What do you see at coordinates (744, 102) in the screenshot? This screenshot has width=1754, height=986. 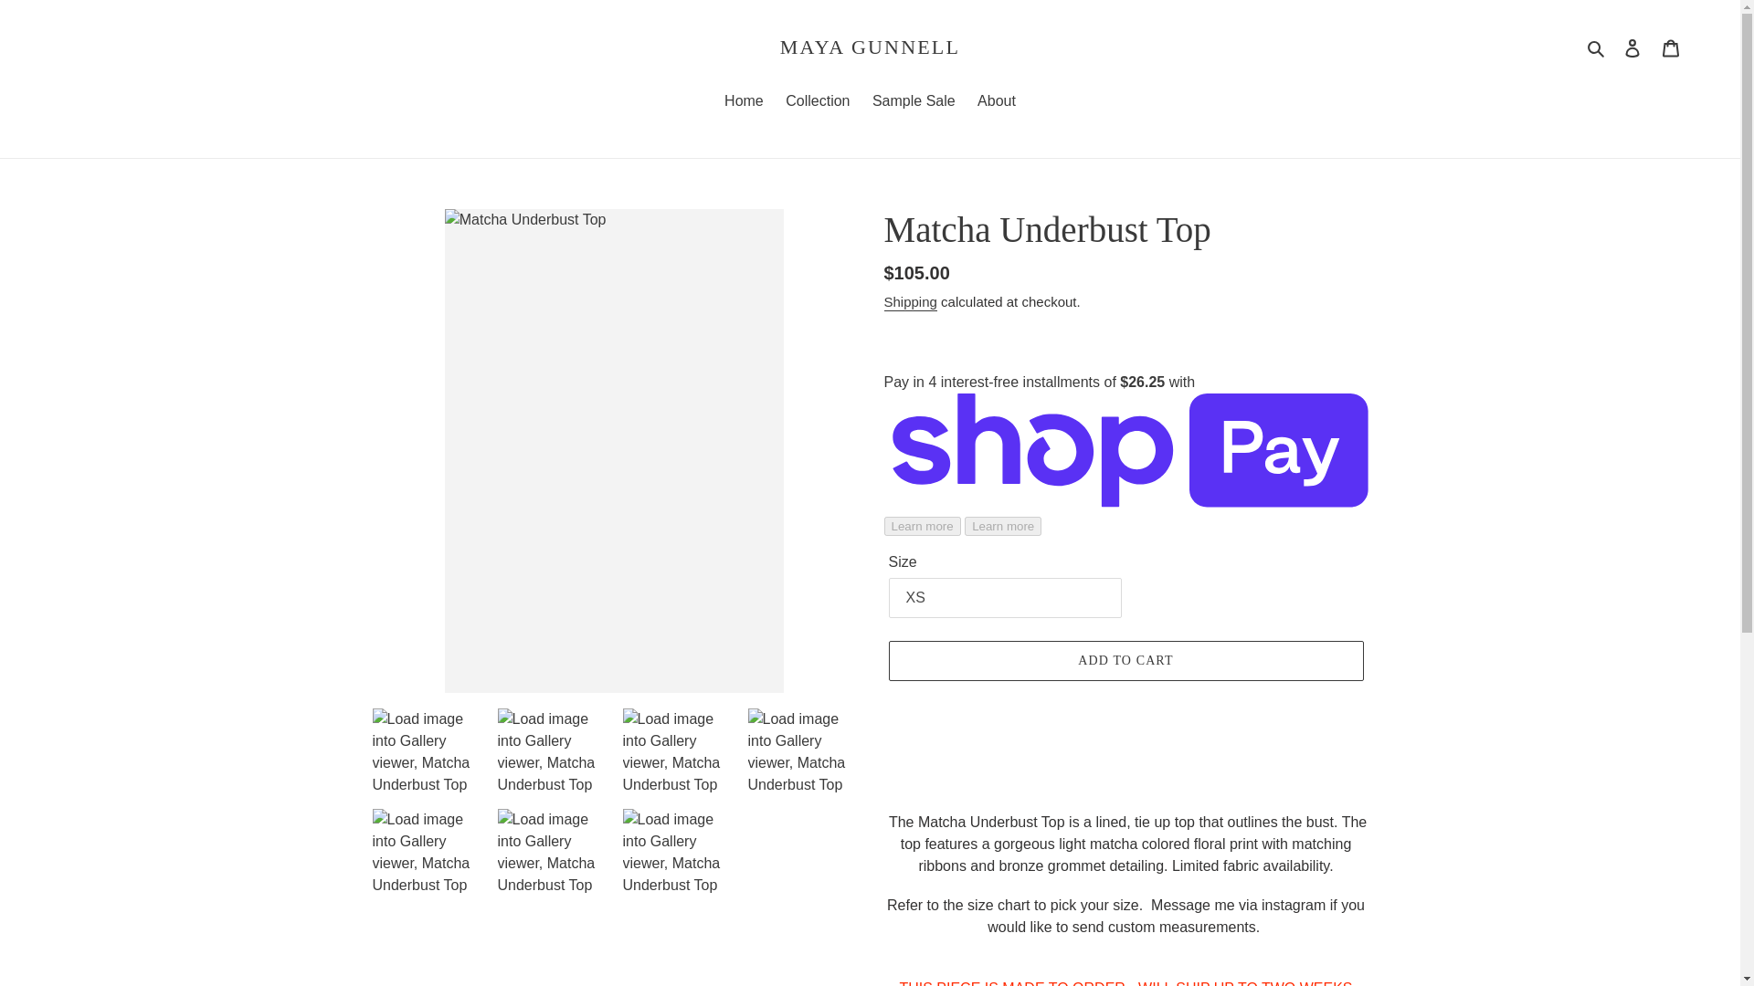 I see `Home` at bounding box center [744, 102].